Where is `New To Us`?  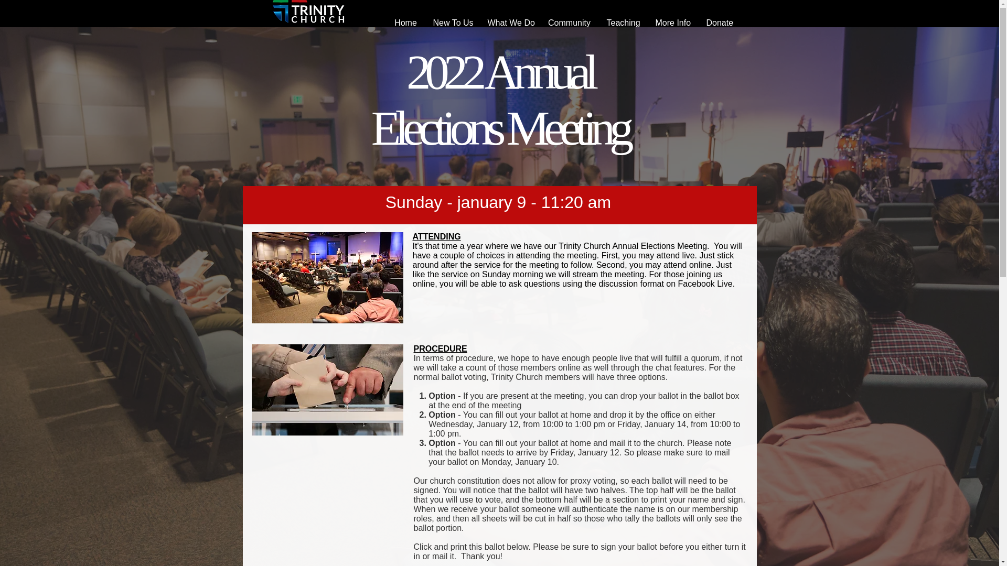
New To Us is located at coordinates (452, 23).